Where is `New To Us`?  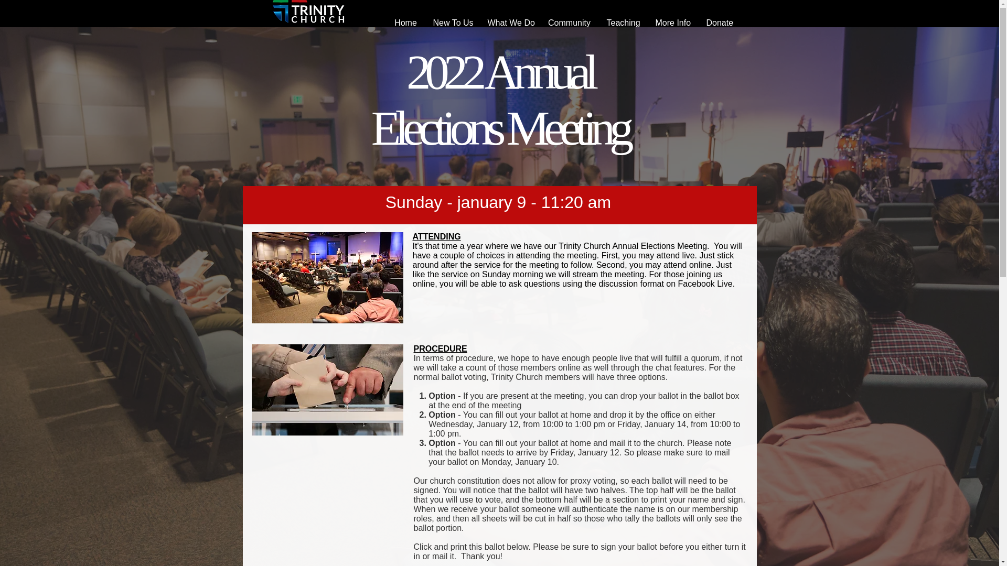
New To Us is located at coordinates (452, 23).